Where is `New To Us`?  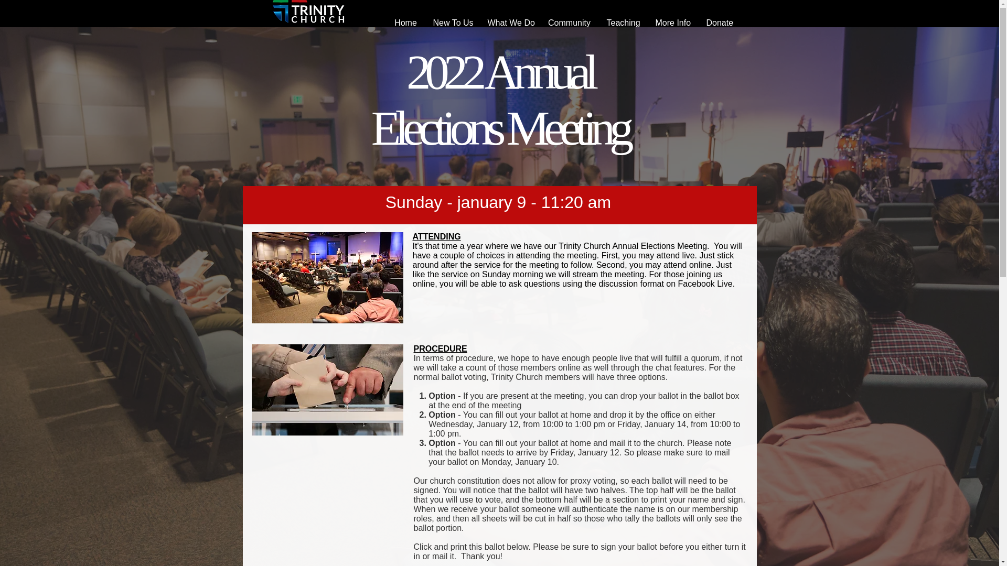
New To Us is located at coordinates (452, 23).